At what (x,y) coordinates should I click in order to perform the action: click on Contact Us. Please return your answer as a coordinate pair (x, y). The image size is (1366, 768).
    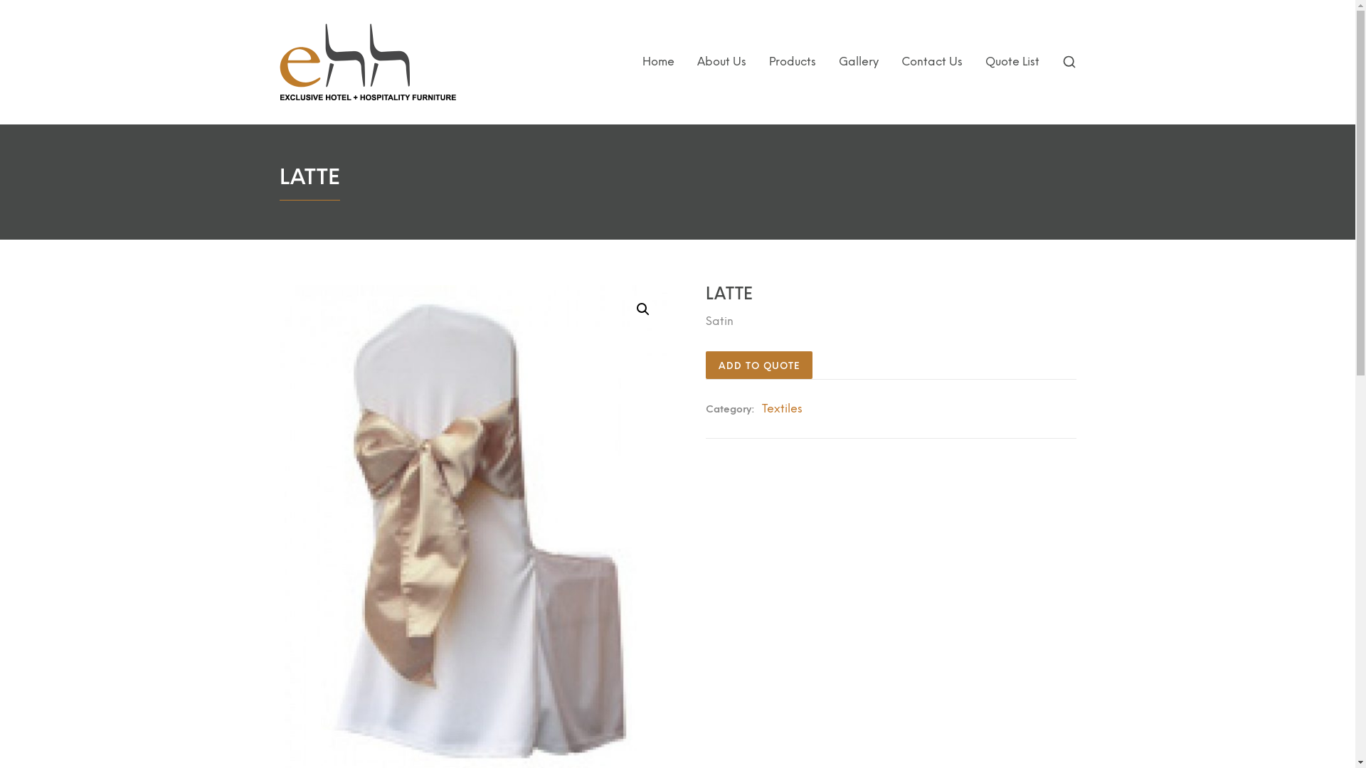
    Looking at the image, I should click on (931, 61).